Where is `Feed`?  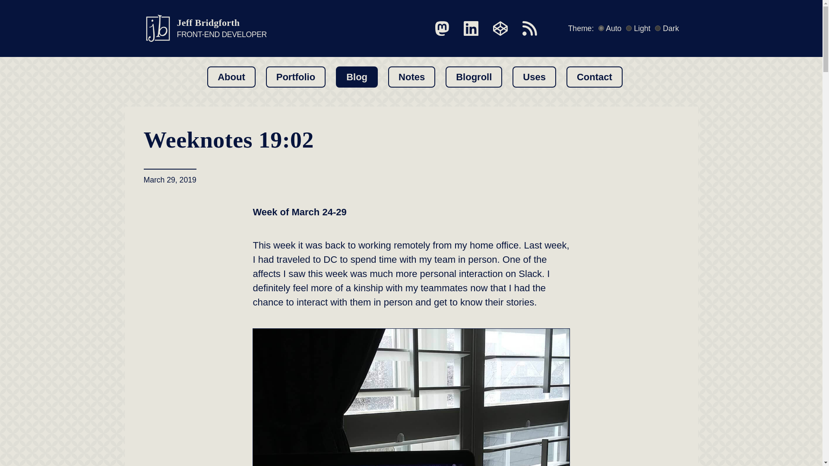
Feed is located at coordinates (529, 28).